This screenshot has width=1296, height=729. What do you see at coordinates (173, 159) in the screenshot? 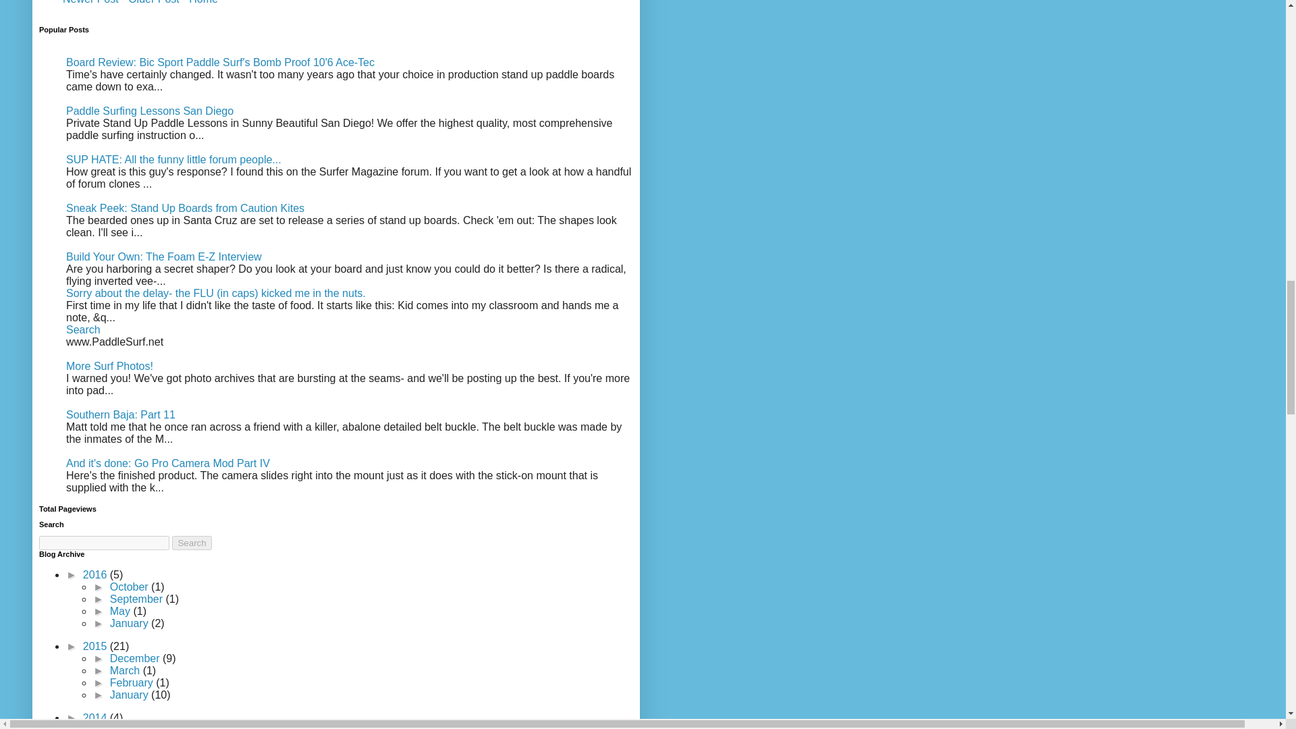
I see `SUP HATE: All the funny little forum people...` at bounding box center [173, 159].